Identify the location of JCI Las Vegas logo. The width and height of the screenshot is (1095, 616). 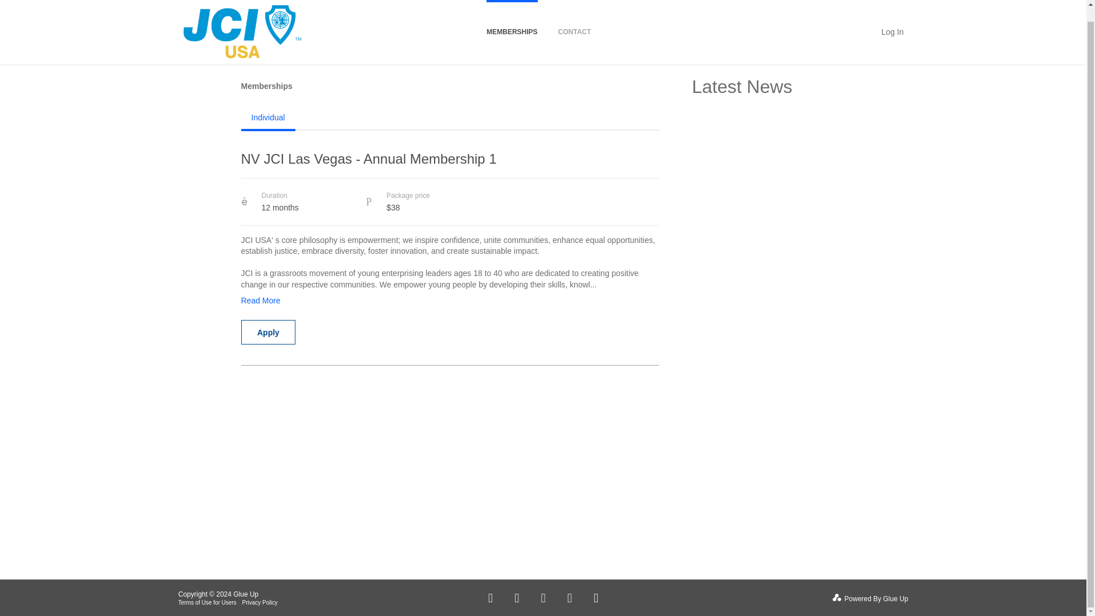
(241, 25).